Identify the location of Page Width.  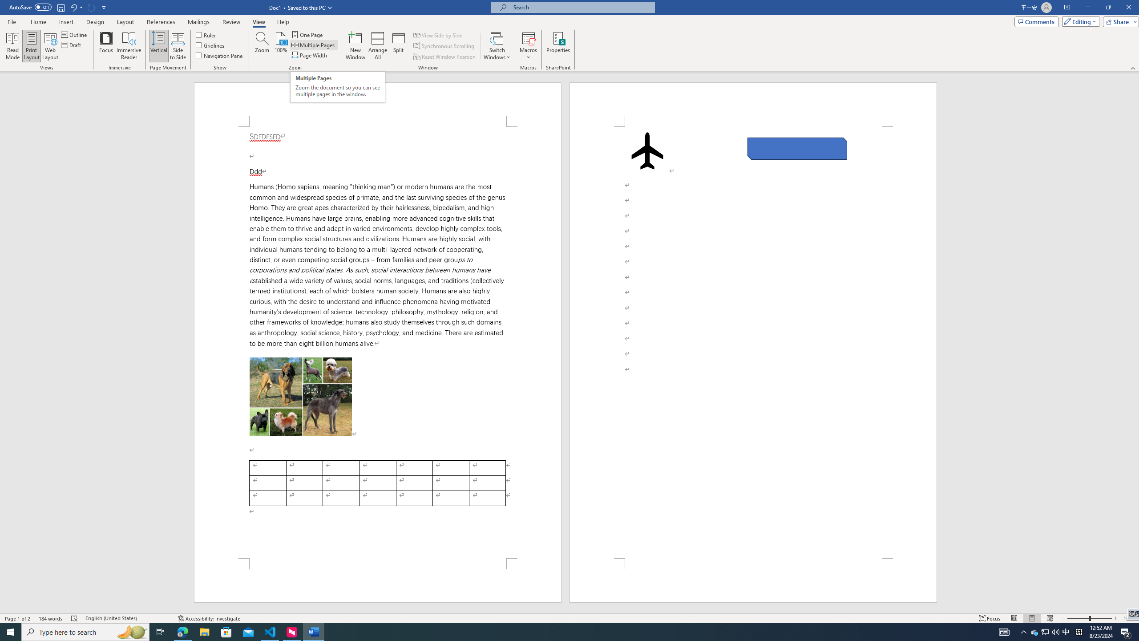
(310, 55).